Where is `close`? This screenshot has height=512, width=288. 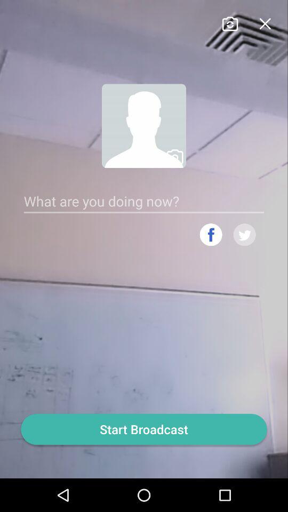
close is located at coordinates (265, 22).